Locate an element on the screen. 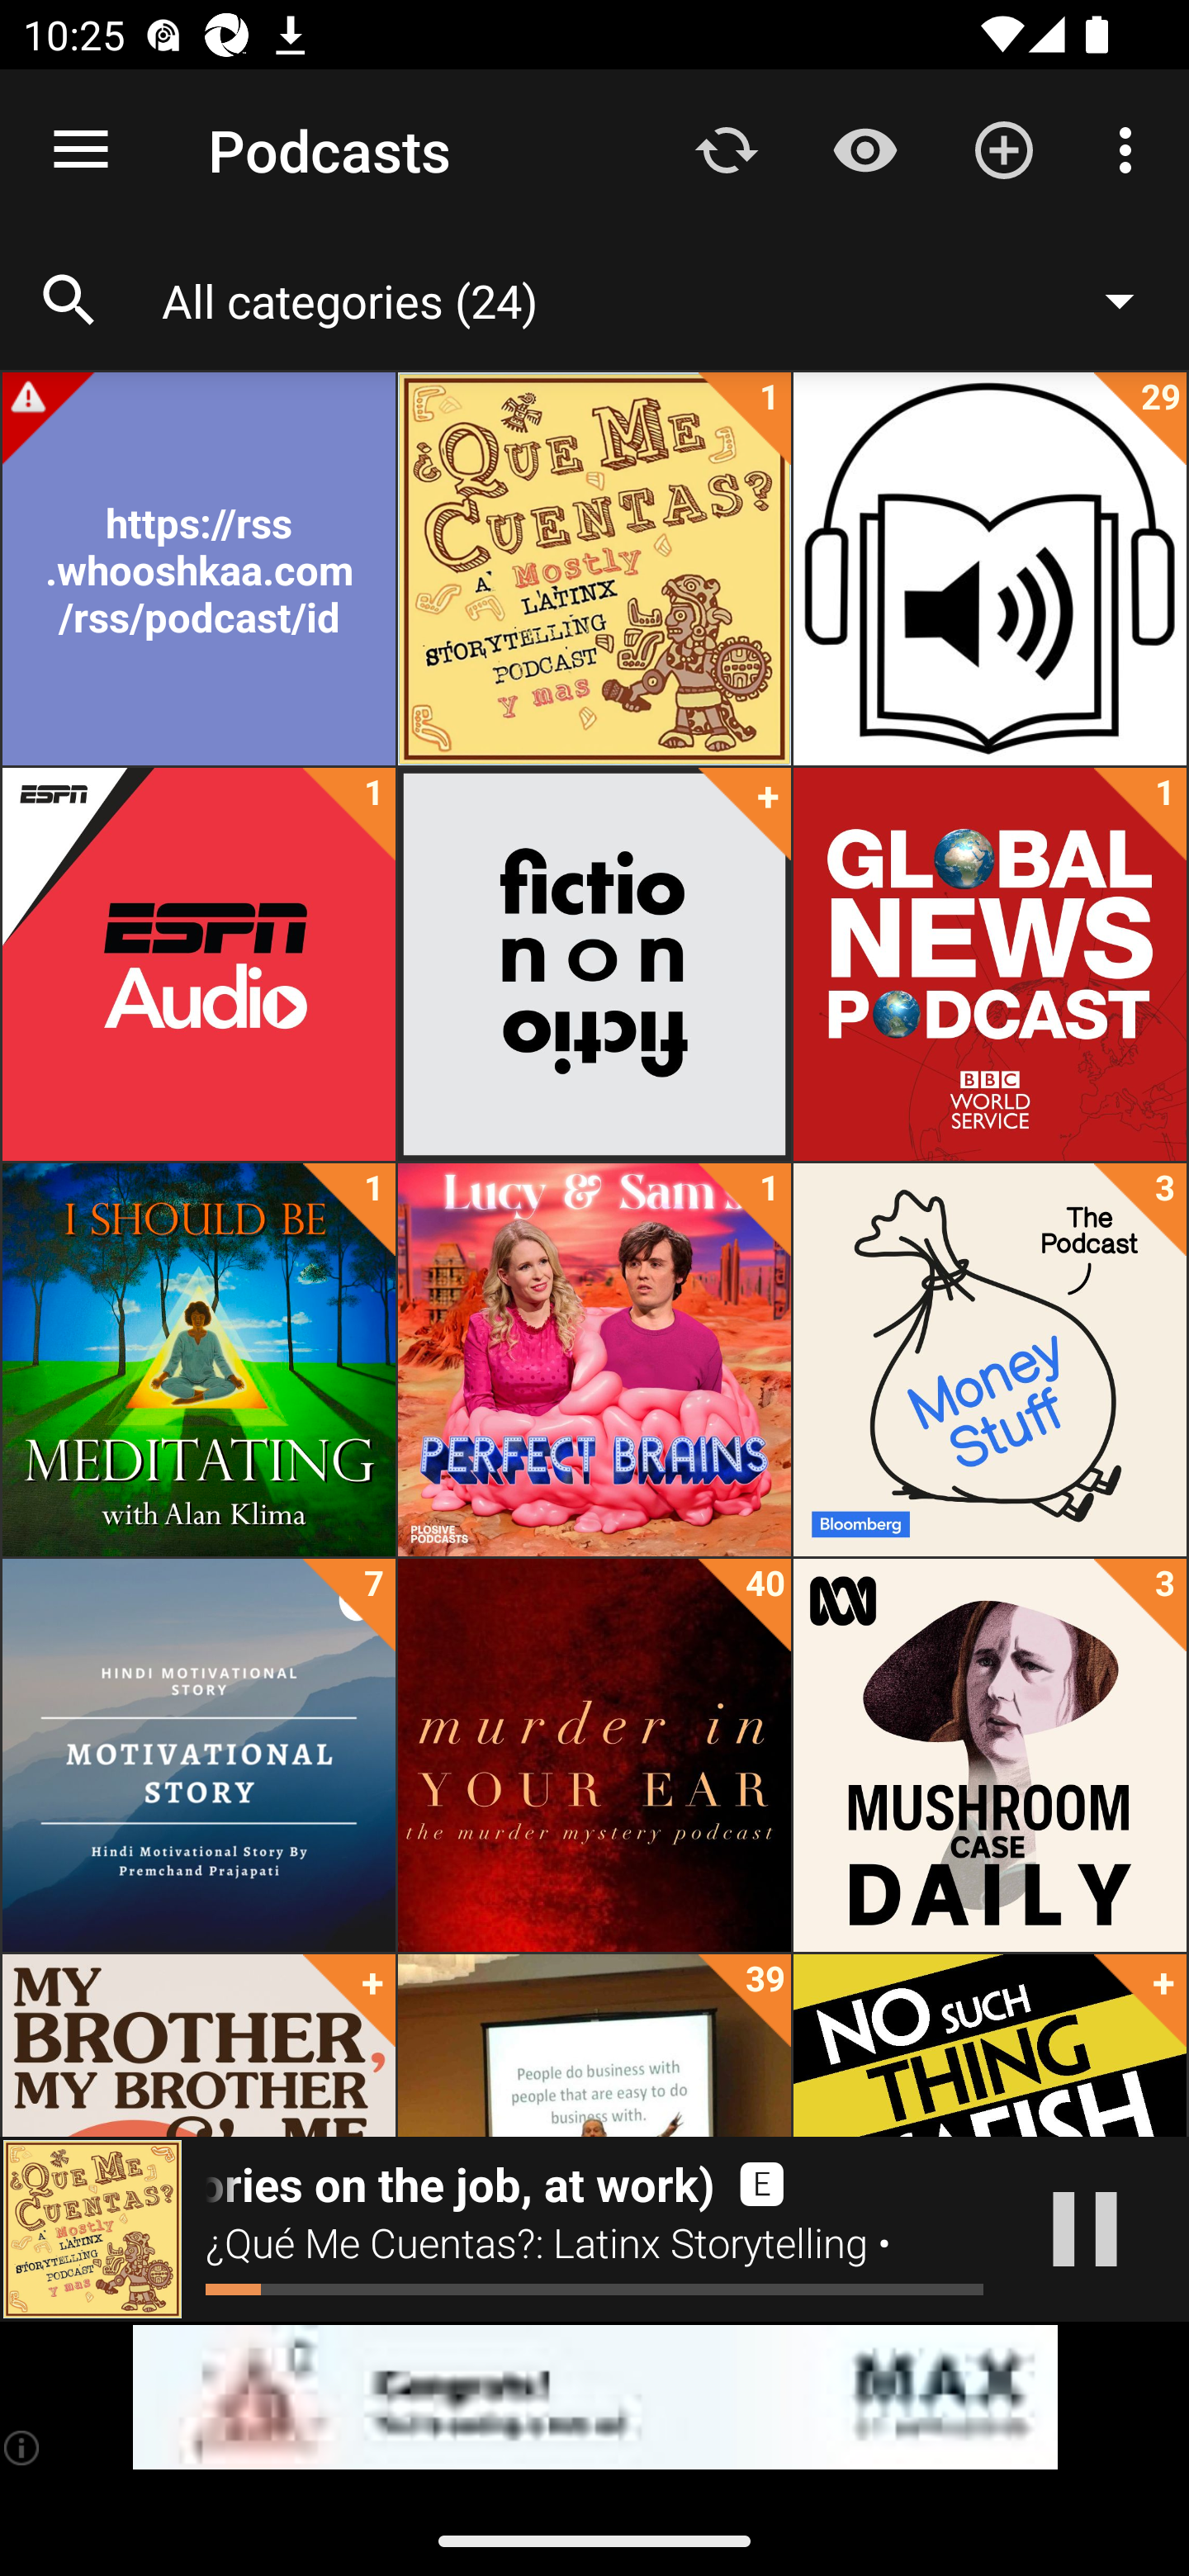 Image resolution: width=1189 pixels, height=2576 pixels. (i) is located at coordinates (23, 2447).